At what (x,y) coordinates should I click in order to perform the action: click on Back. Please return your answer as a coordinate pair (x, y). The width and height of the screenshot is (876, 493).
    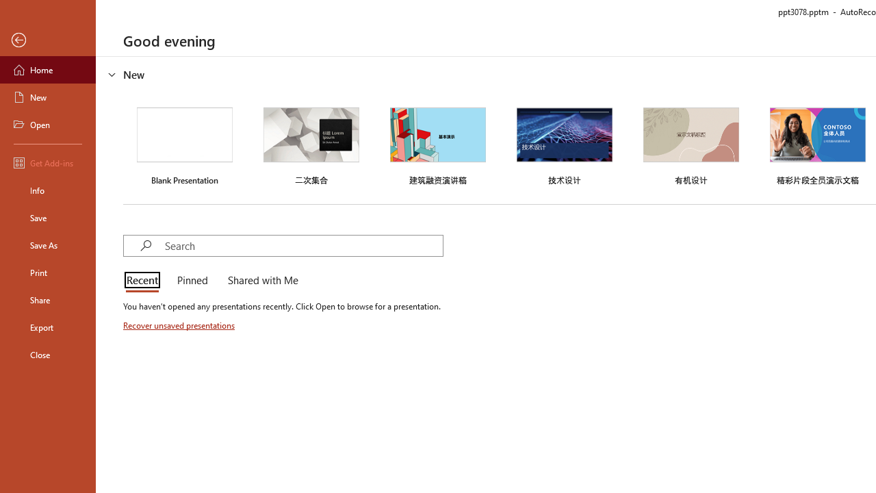
    Looking at the image, I should click on (48, 40).